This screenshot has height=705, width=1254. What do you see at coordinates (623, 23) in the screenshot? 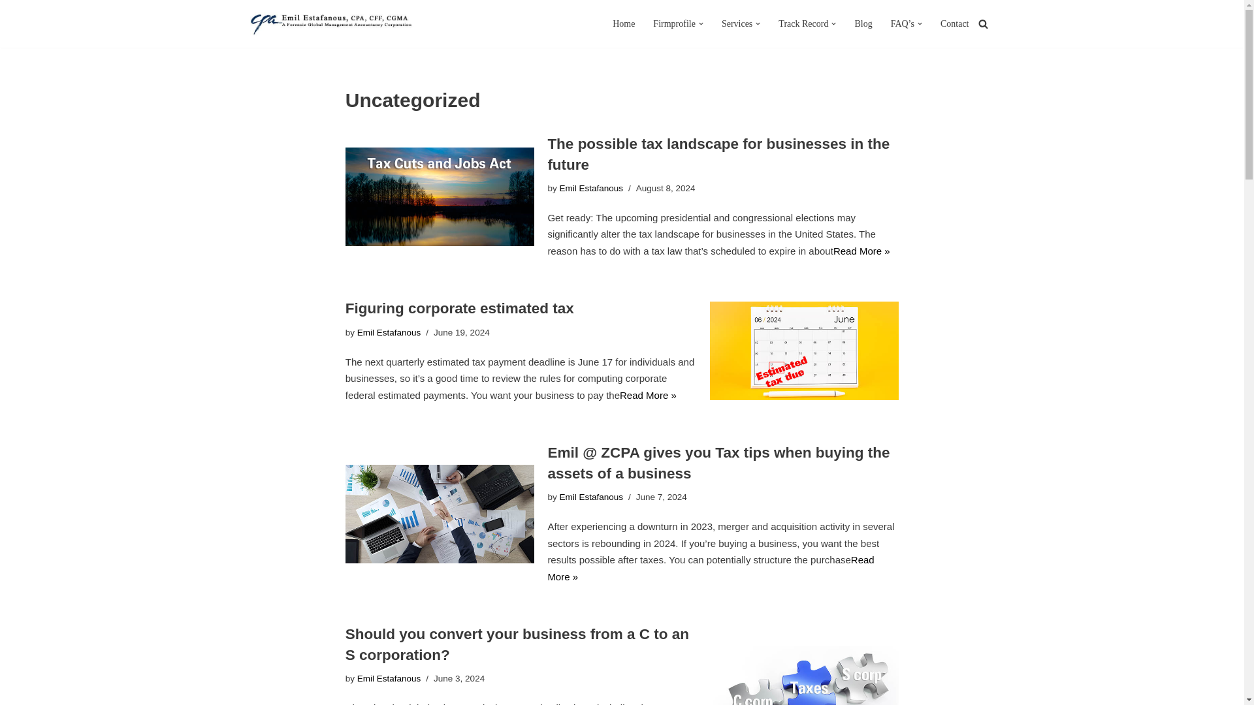
I see `Home` at bounding box center [623, 23].